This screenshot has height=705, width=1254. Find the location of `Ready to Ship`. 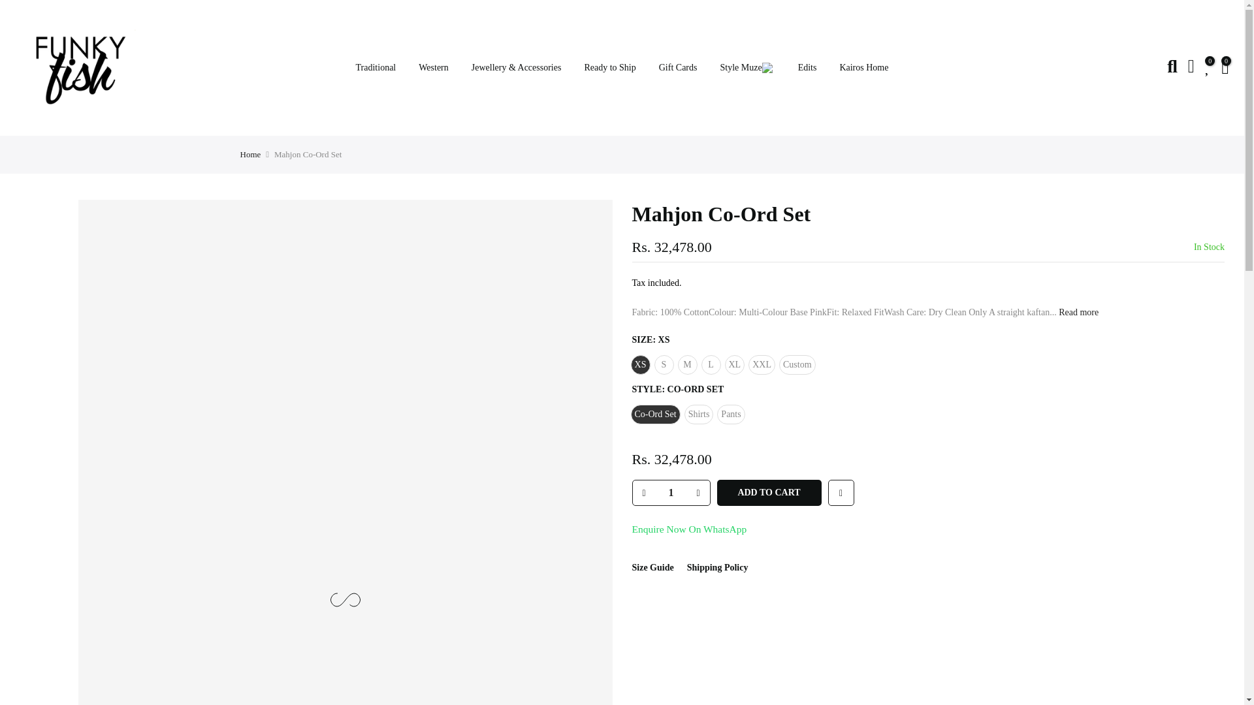

Ready to Ship is located at coordinates (610, 68).